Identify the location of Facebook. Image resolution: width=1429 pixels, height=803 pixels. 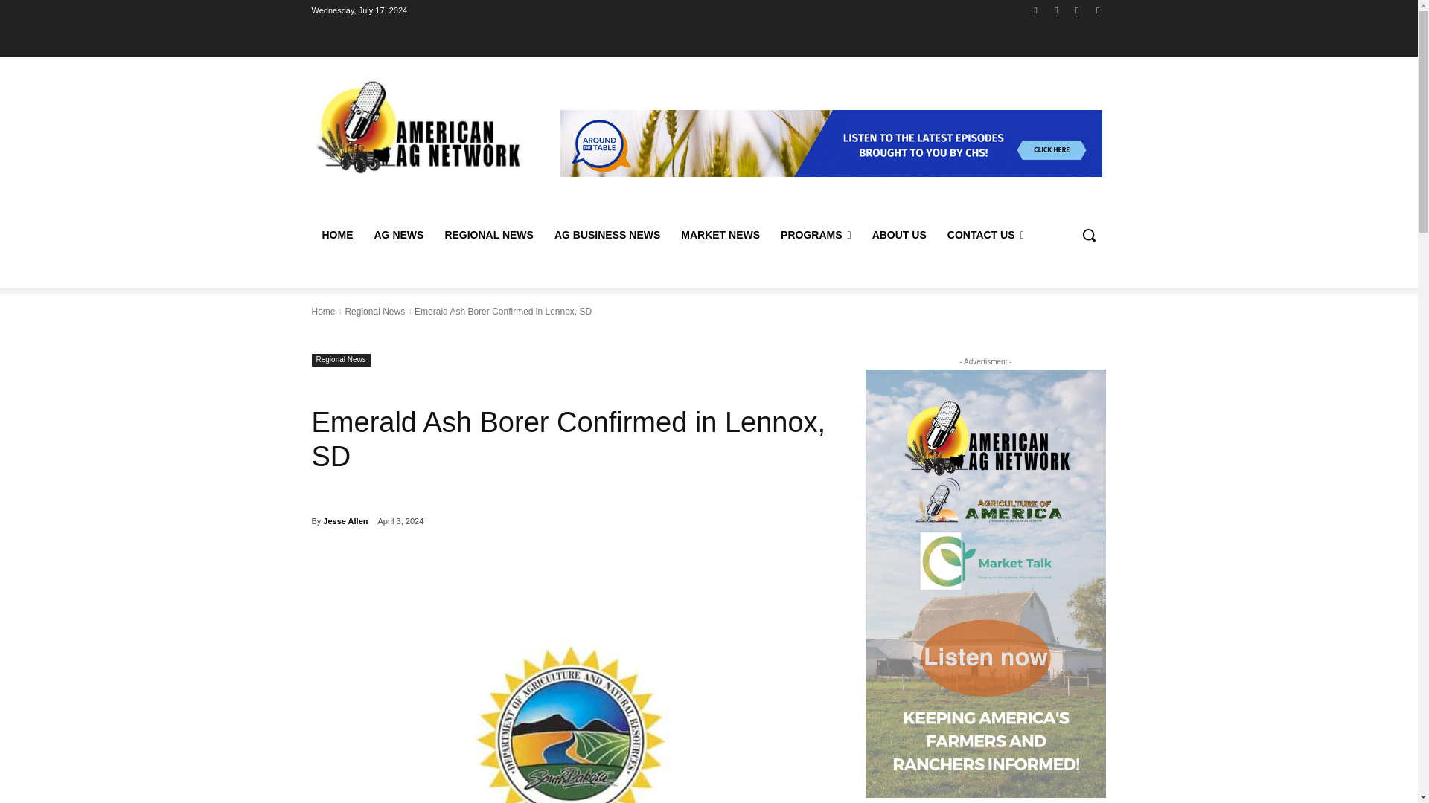
(1036, 10).